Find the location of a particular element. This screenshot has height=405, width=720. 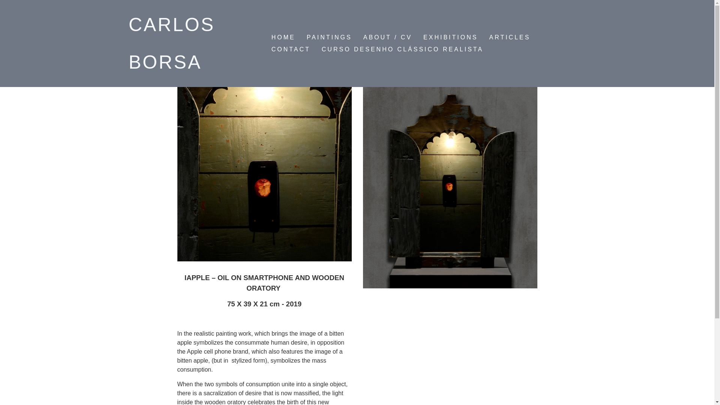

ARTICLES is located at coordinates (509, 37).